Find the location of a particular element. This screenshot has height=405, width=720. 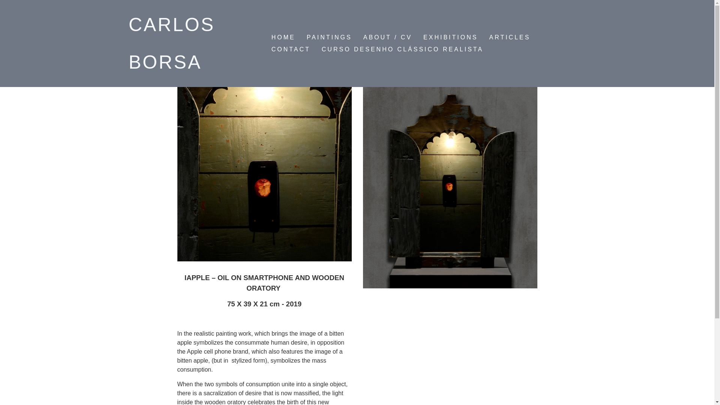

ARTICLES is located at coordinates (509, 37).